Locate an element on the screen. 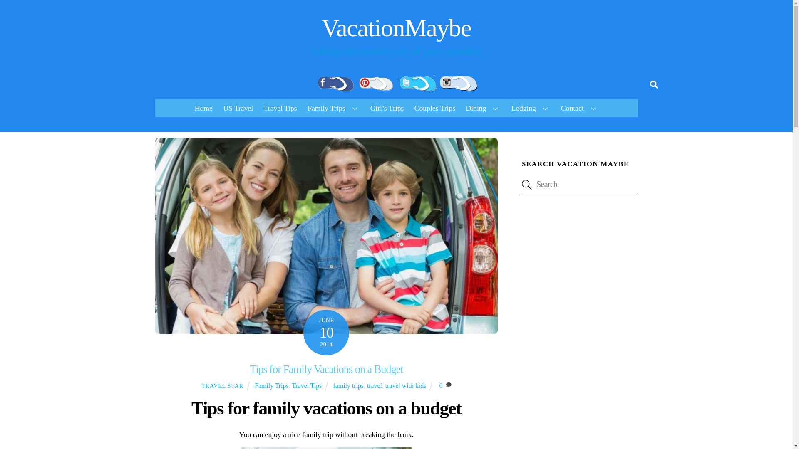 Image resolution: width=799 pixels, height=449 pixels. Travel Tips is located at coordinates (280, 108).